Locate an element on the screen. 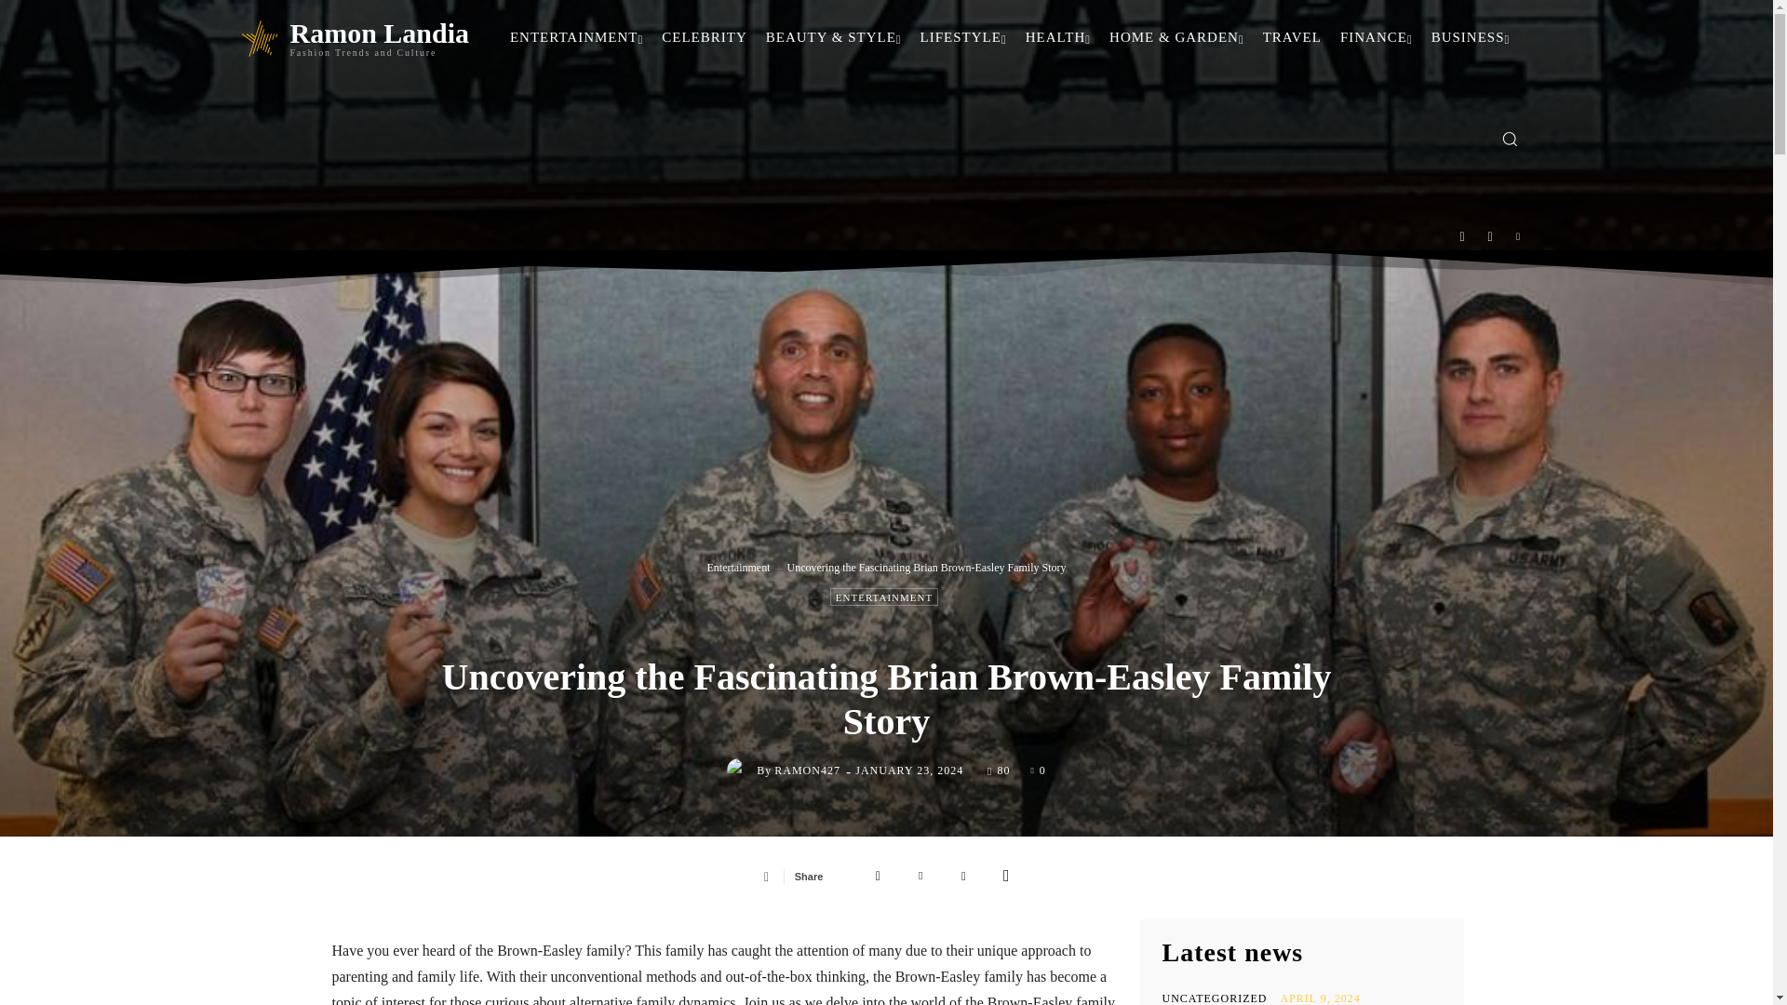 The height and width of the screenshot is (1005, 1787). View all posts in Entertainment is located at coordinates (739, 567).